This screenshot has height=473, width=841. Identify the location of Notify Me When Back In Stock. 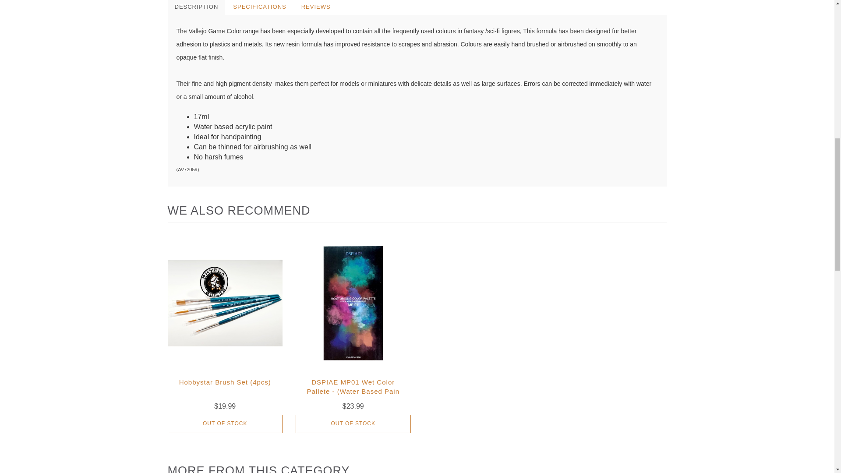
(225, 424).